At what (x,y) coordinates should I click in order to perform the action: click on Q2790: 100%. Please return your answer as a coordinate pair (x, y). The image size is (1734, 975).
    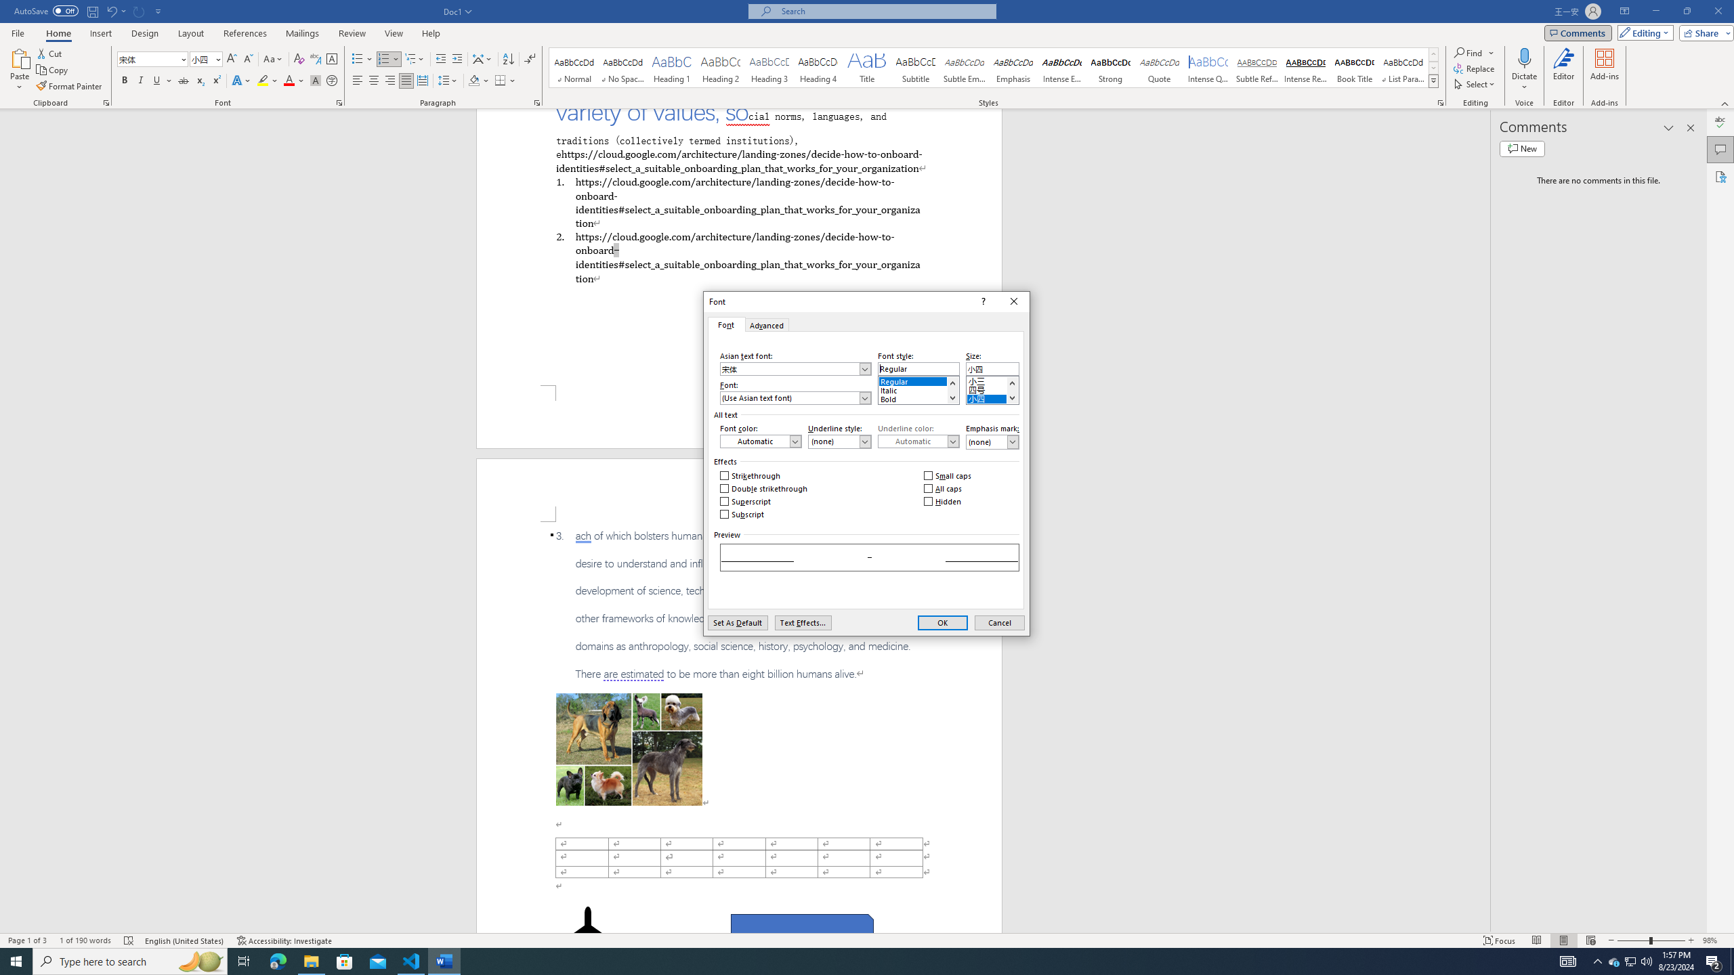
    Looking at the image, I should click on (1646, 961).